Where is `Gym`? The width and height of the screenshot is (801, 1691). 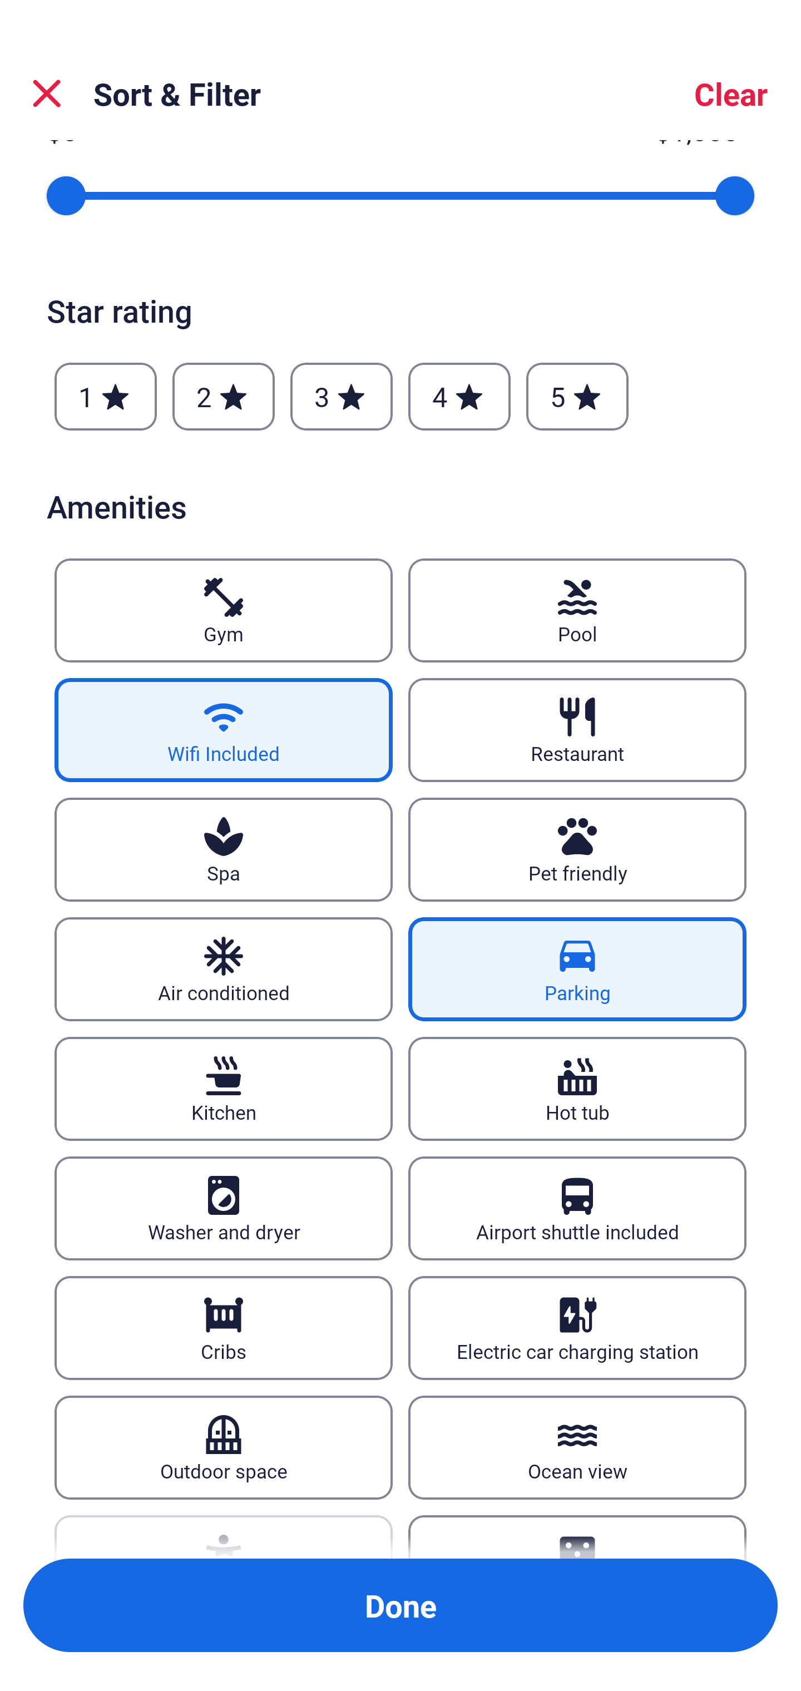
Gym is located at coordinates (223, 610).